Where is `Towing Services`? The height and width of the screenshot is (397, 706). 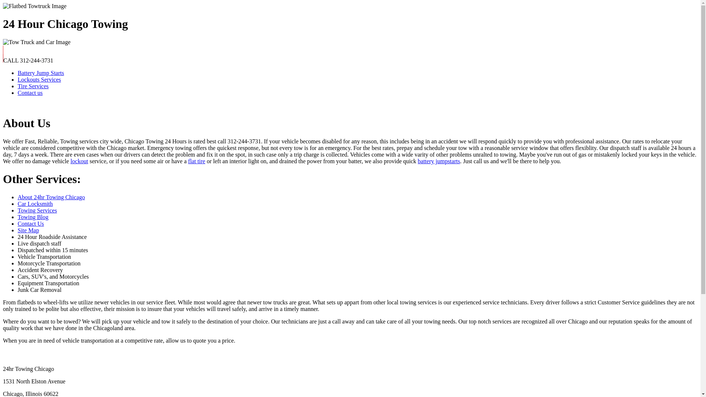 Towing Services is located at coordinates (38, 210).